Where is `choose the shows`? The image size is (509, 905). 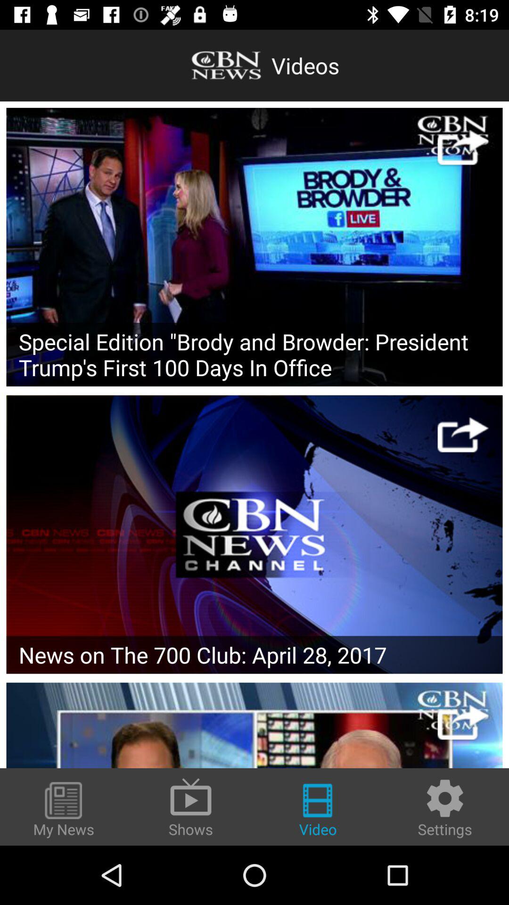 choose the shows is located at coordinates (191, 807).